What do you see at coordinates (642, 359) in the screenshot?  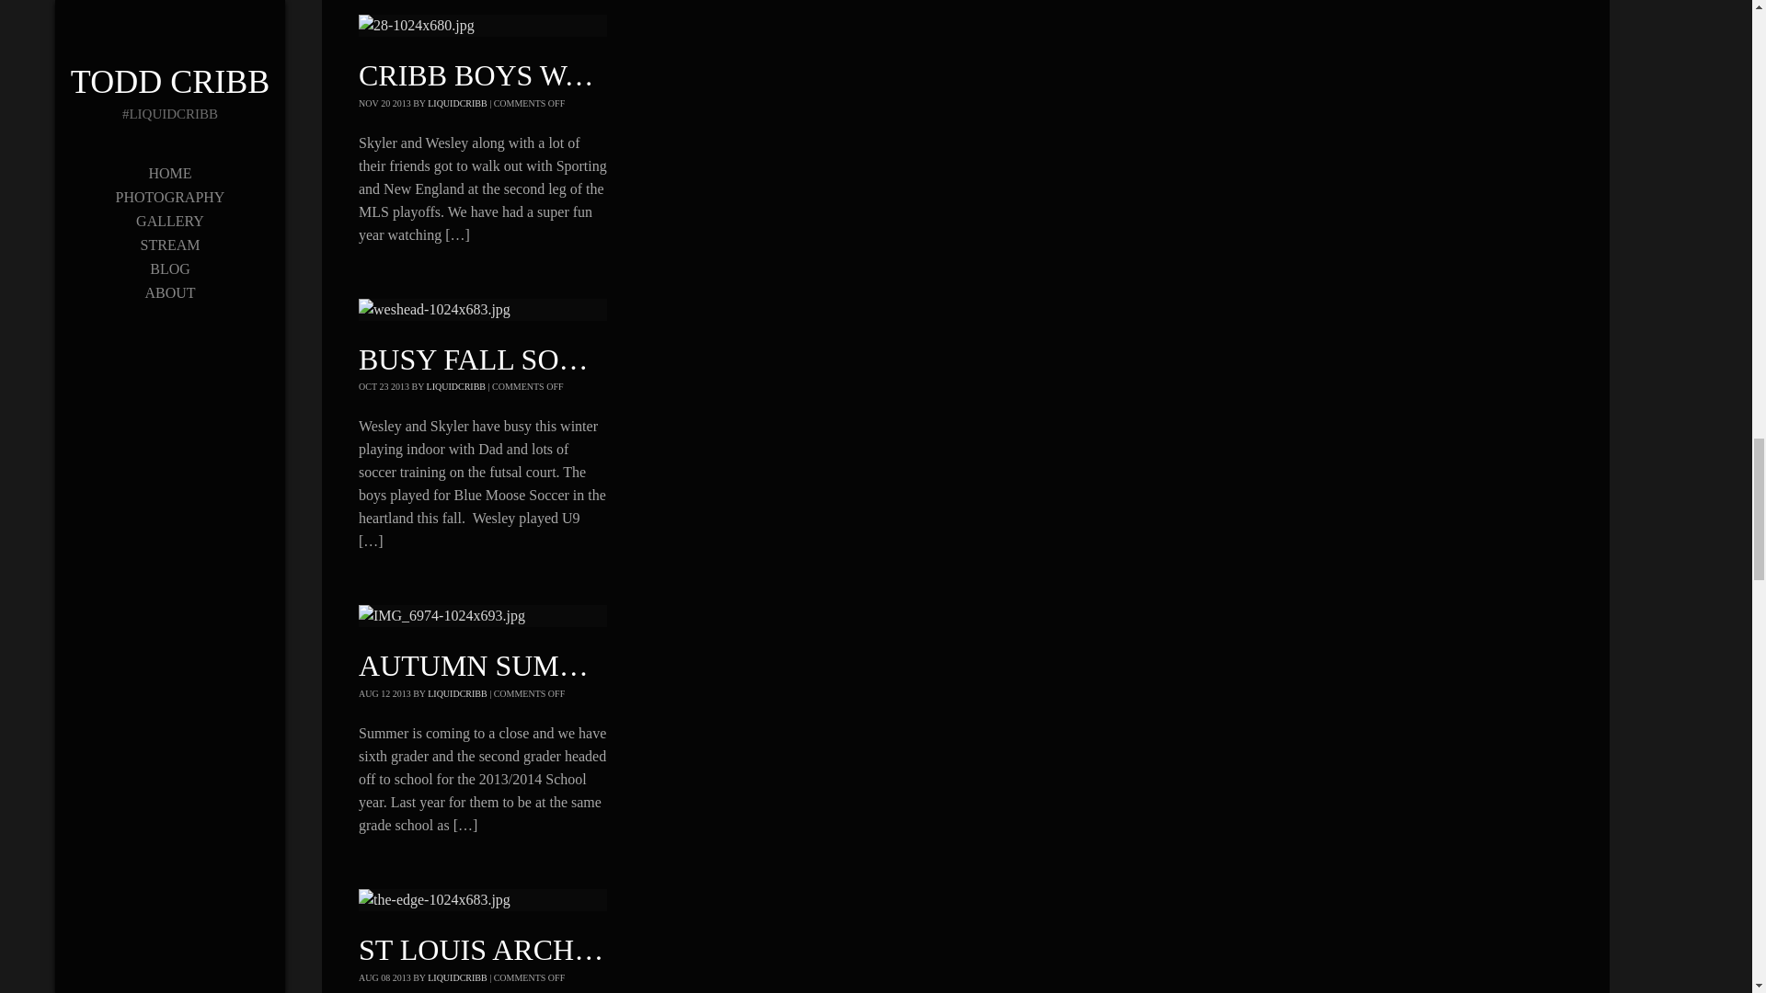 I see `BUSY FALL SOCCER SEASON 2013 RECAP` at bounding box center [642, 359].